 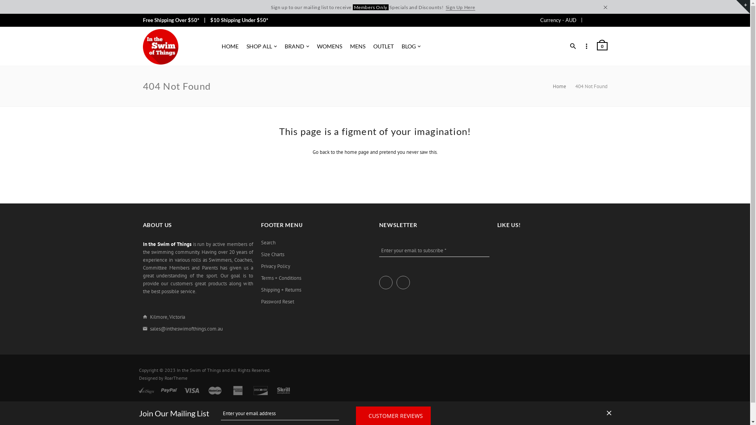 What do you see at coordinates (272, 255) in the screenshot?
I see `Size Charts` at bounding box center [272, 255].